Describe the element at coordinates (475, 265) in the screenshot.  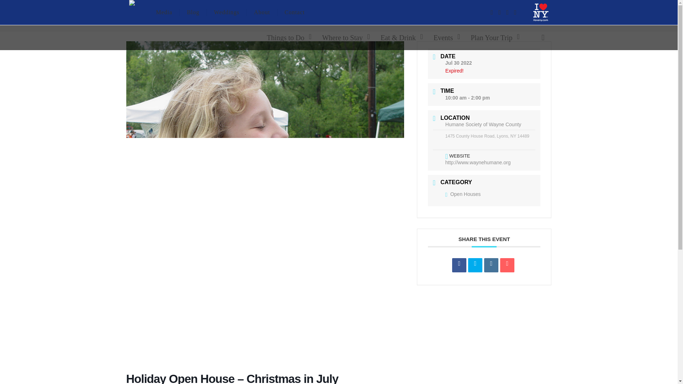
I see `Tweet` at that location.